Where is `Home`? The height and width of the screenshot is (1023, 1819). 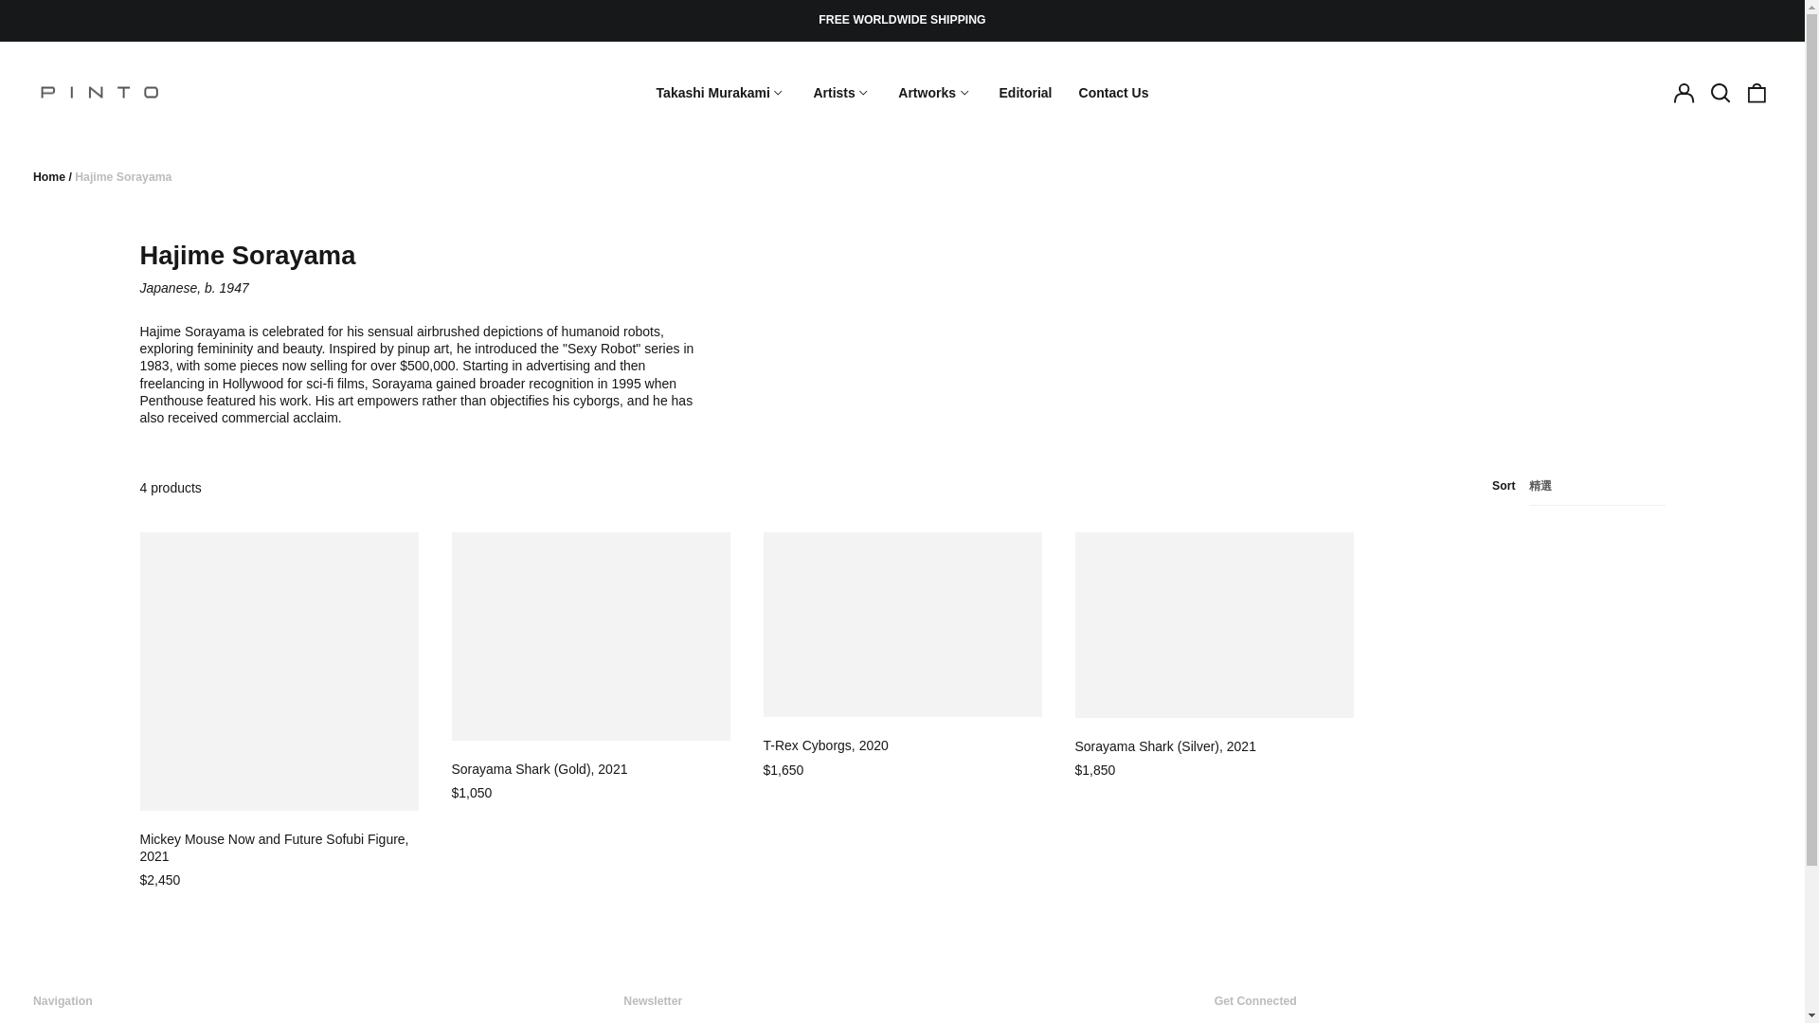
Home is located at coordinates (49, 177).